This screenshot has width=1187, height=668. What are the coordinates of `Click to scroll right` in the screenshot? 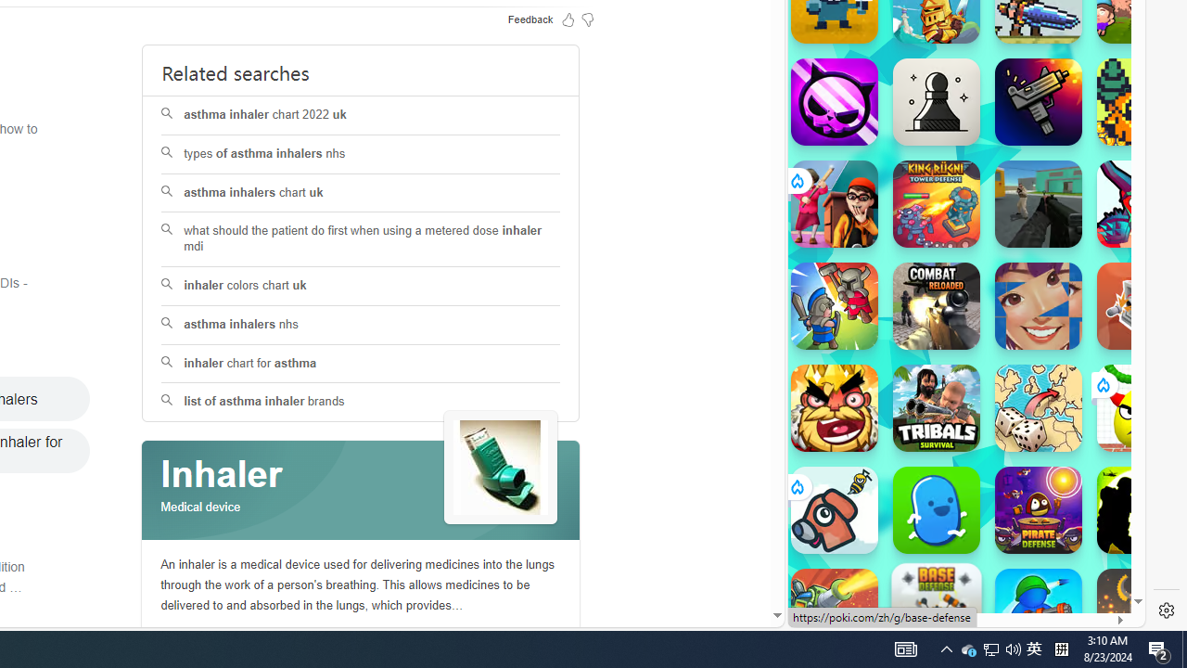 It's located at (1109, 230).